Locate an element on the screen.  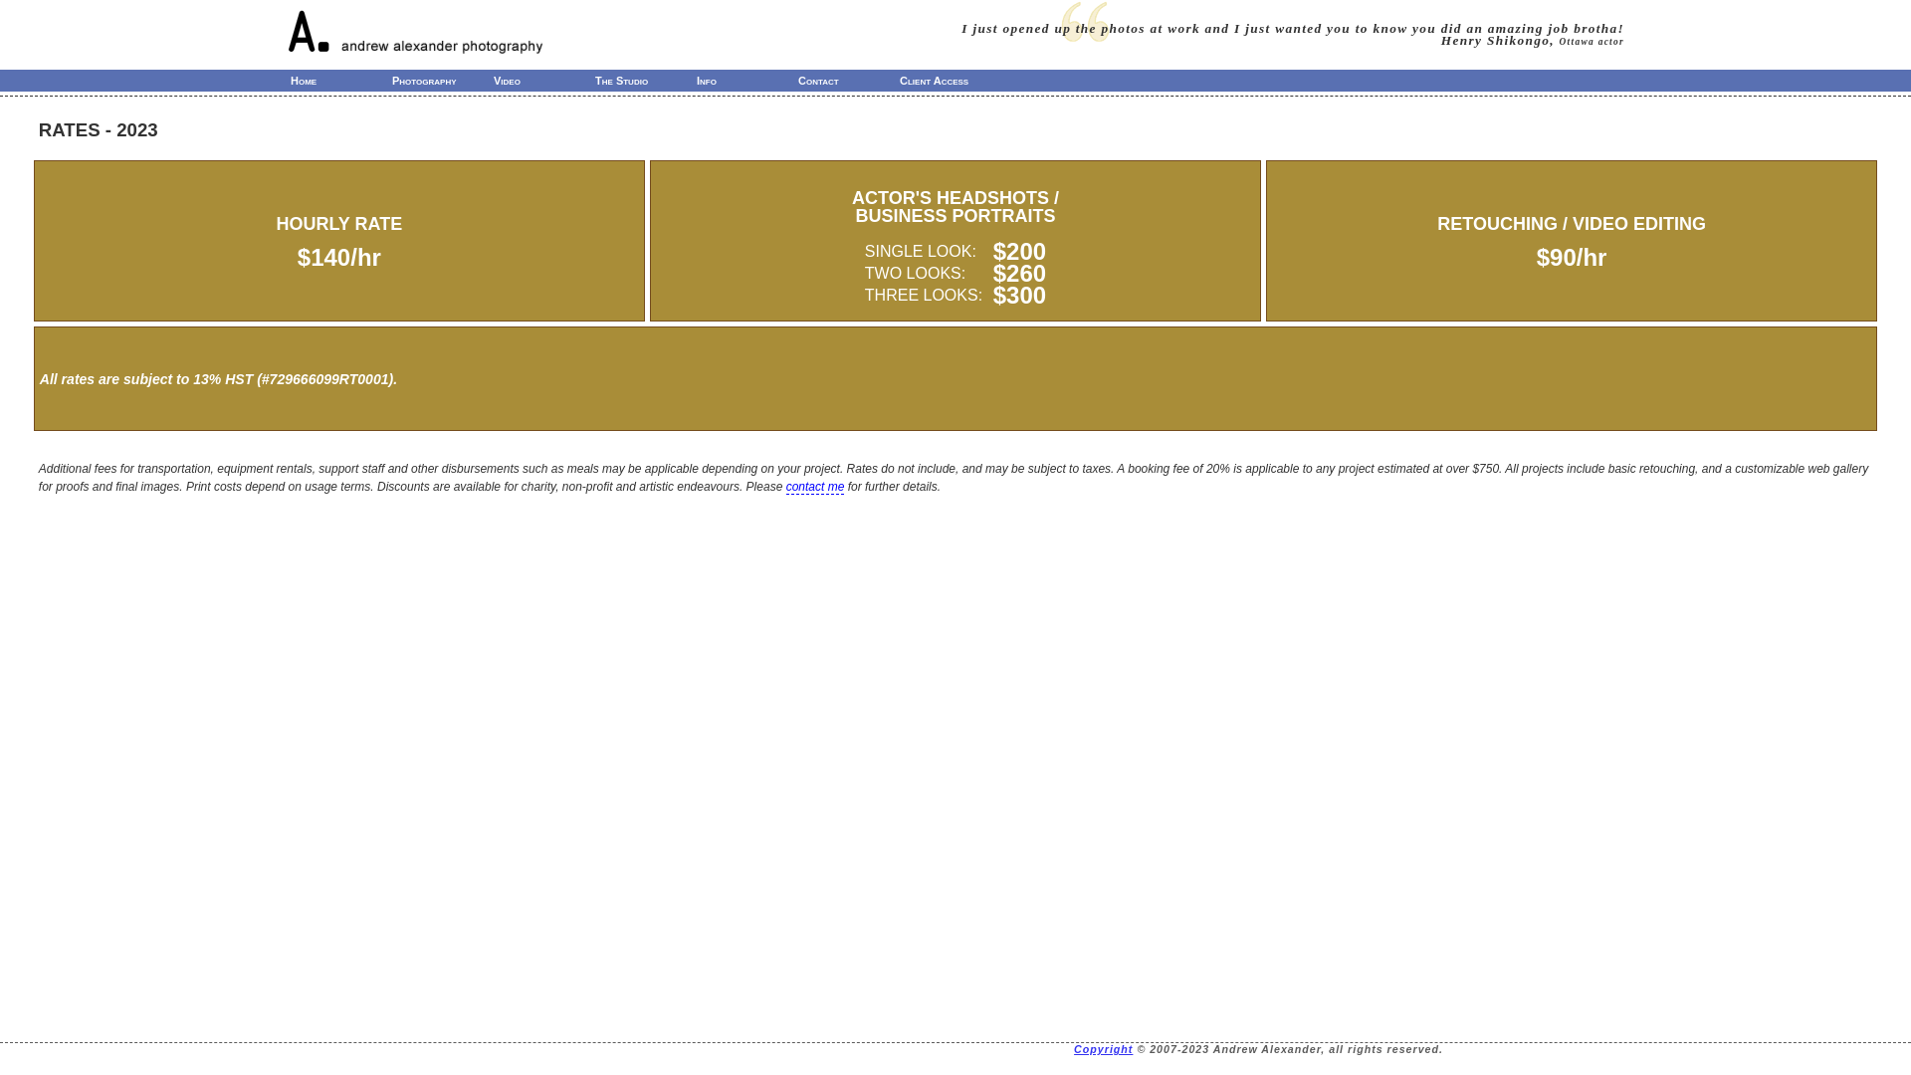
contact me is located at coordinates (816, 488).